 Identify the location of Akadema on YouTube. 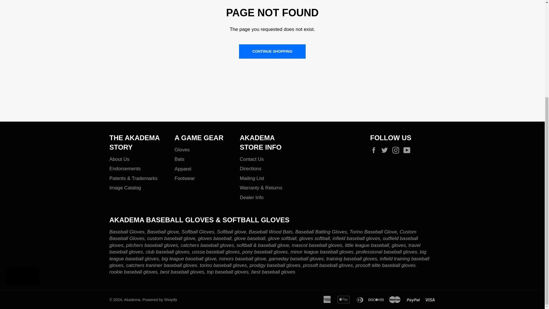
(408, 150).